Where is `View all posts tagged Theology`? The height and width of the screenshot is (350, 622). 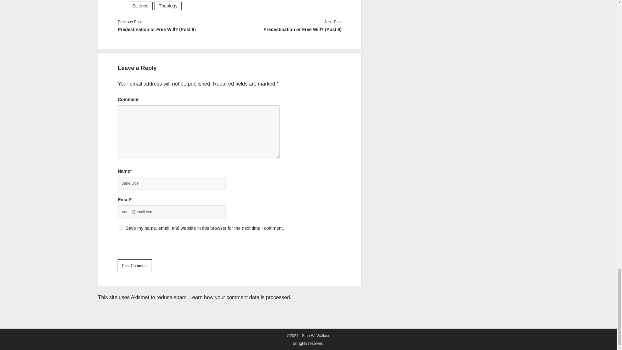 View all posts tagged Theology is located at coordinates (168, 6).